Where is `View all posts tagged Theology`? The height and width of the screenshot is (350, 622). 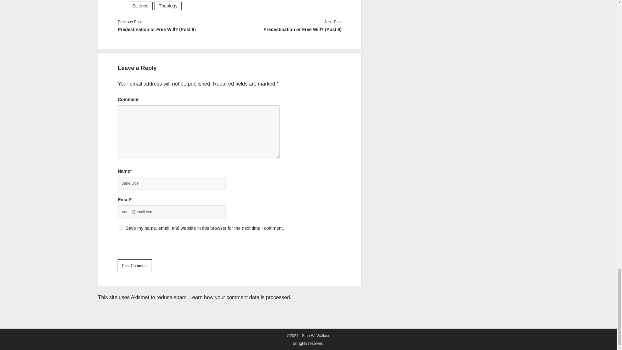 View all posts tagged Theology is located at coordinates (168, 6).